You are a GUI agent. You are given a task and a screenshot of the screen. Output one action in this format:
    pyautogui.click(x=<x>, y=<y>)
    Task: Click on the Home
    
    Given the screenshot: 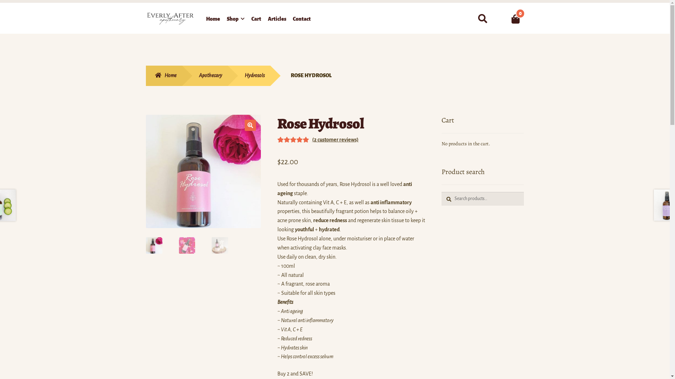 What is the action you would take?
    pyautogui.click(x=213, y=20)
    